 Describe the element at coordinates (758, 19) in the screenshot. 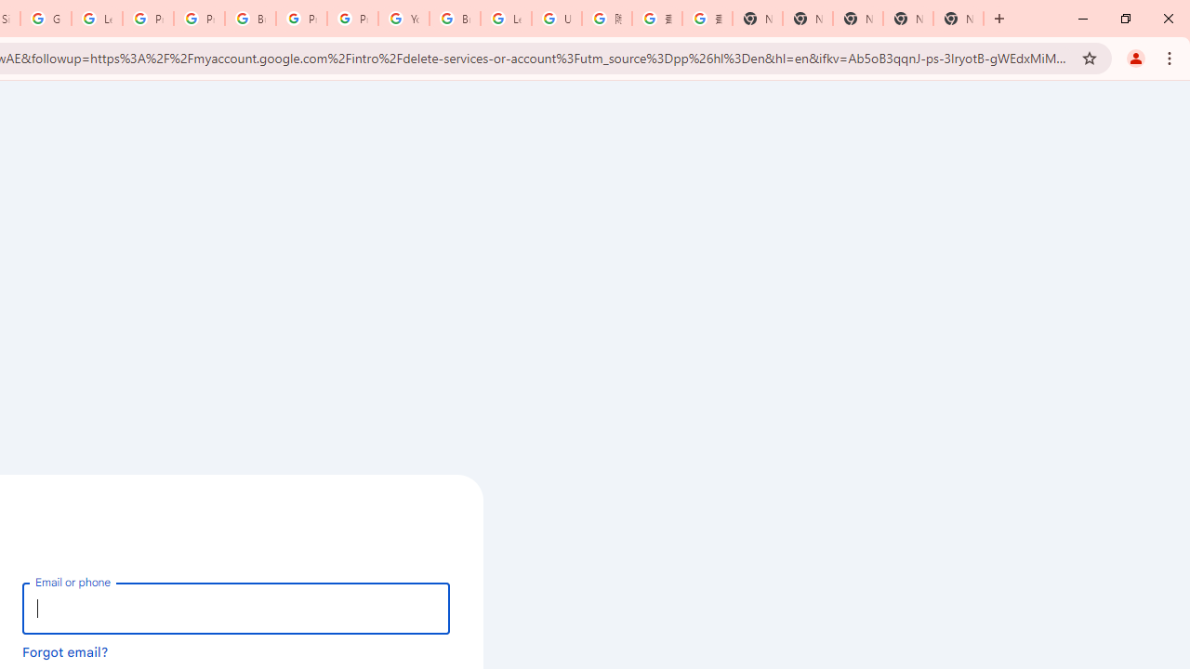

I see `New Tab` at that location.